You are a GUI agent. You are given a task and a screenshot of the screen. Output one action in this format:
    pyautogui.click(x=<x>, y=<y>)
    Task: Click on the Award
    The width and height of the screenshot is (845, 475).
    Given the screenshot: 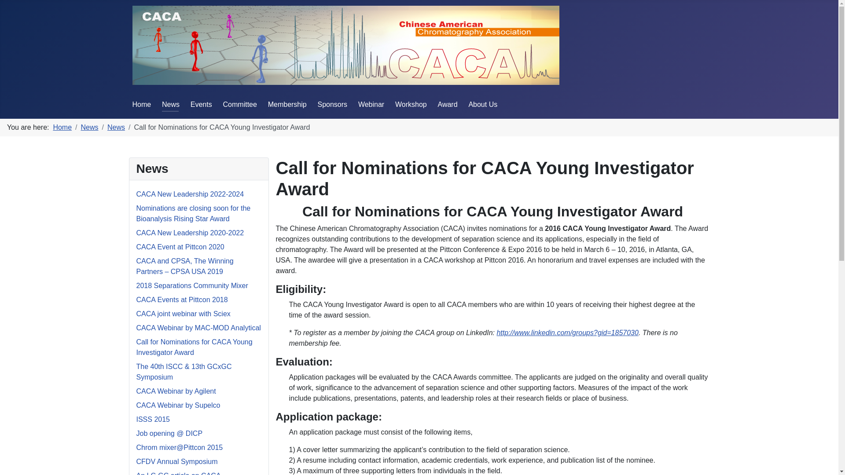 What is the action you would take?
    pyautogui.click(x=448, y=104)
    